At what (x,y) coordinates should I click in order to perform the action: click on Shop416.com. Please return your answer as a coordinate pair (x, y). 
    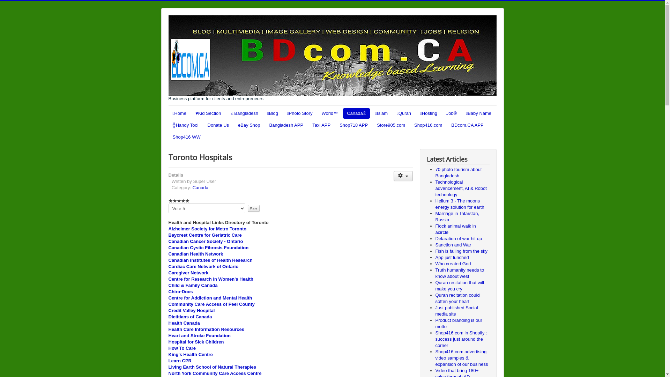
    Looking at the image, I should click on (428, 125).